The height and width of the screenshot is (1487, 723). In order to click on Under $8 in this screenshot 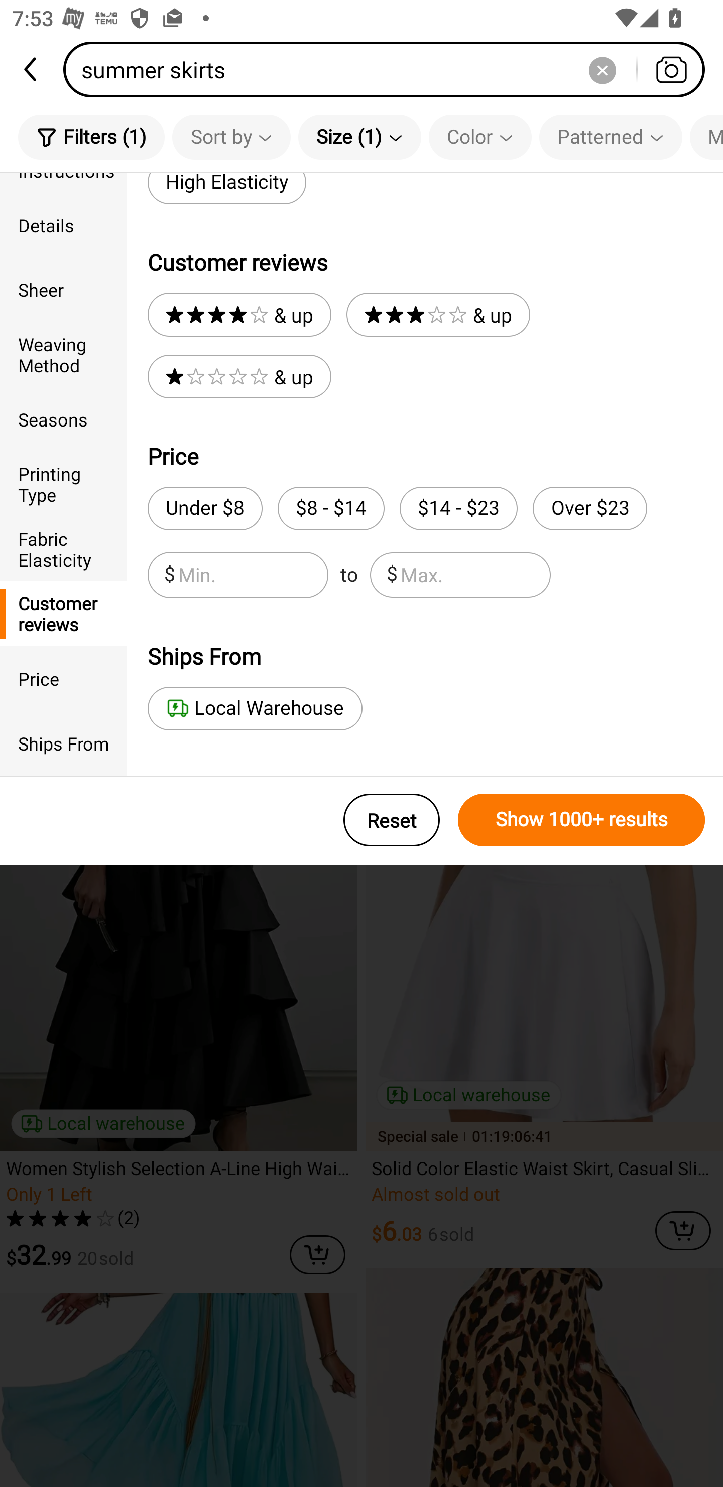, I will do `click(205, 508)`.